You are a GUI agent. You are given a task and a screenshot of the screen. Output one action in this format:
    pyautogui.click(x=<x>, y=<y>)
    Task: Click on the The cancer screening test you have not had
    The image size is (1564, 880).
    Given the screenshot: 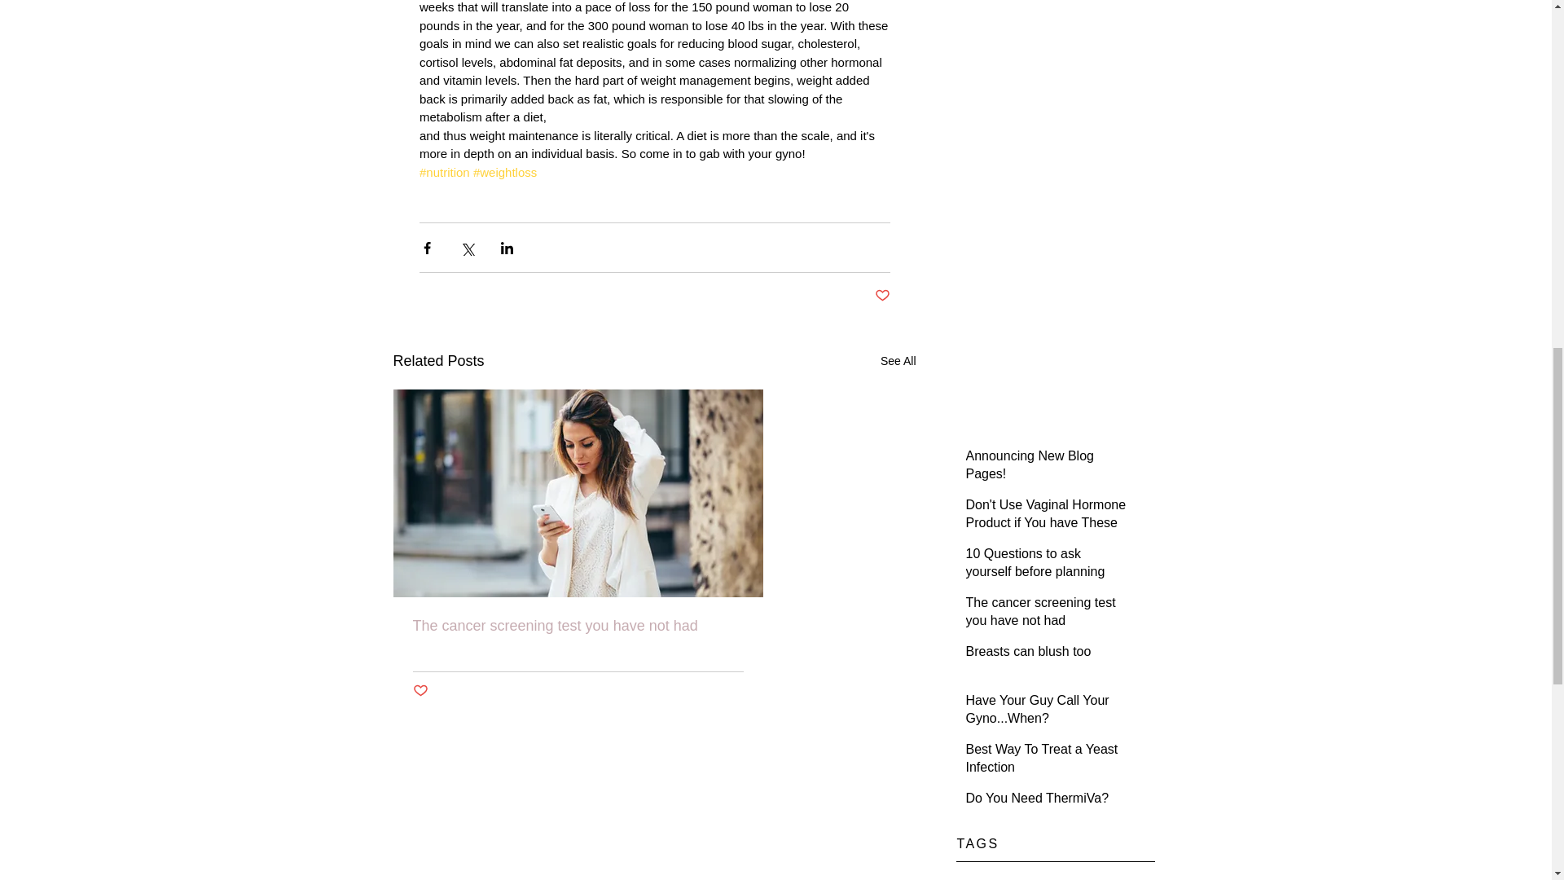 What is the action you would take?
    pyautogui.click(x=1048, y=615)
    